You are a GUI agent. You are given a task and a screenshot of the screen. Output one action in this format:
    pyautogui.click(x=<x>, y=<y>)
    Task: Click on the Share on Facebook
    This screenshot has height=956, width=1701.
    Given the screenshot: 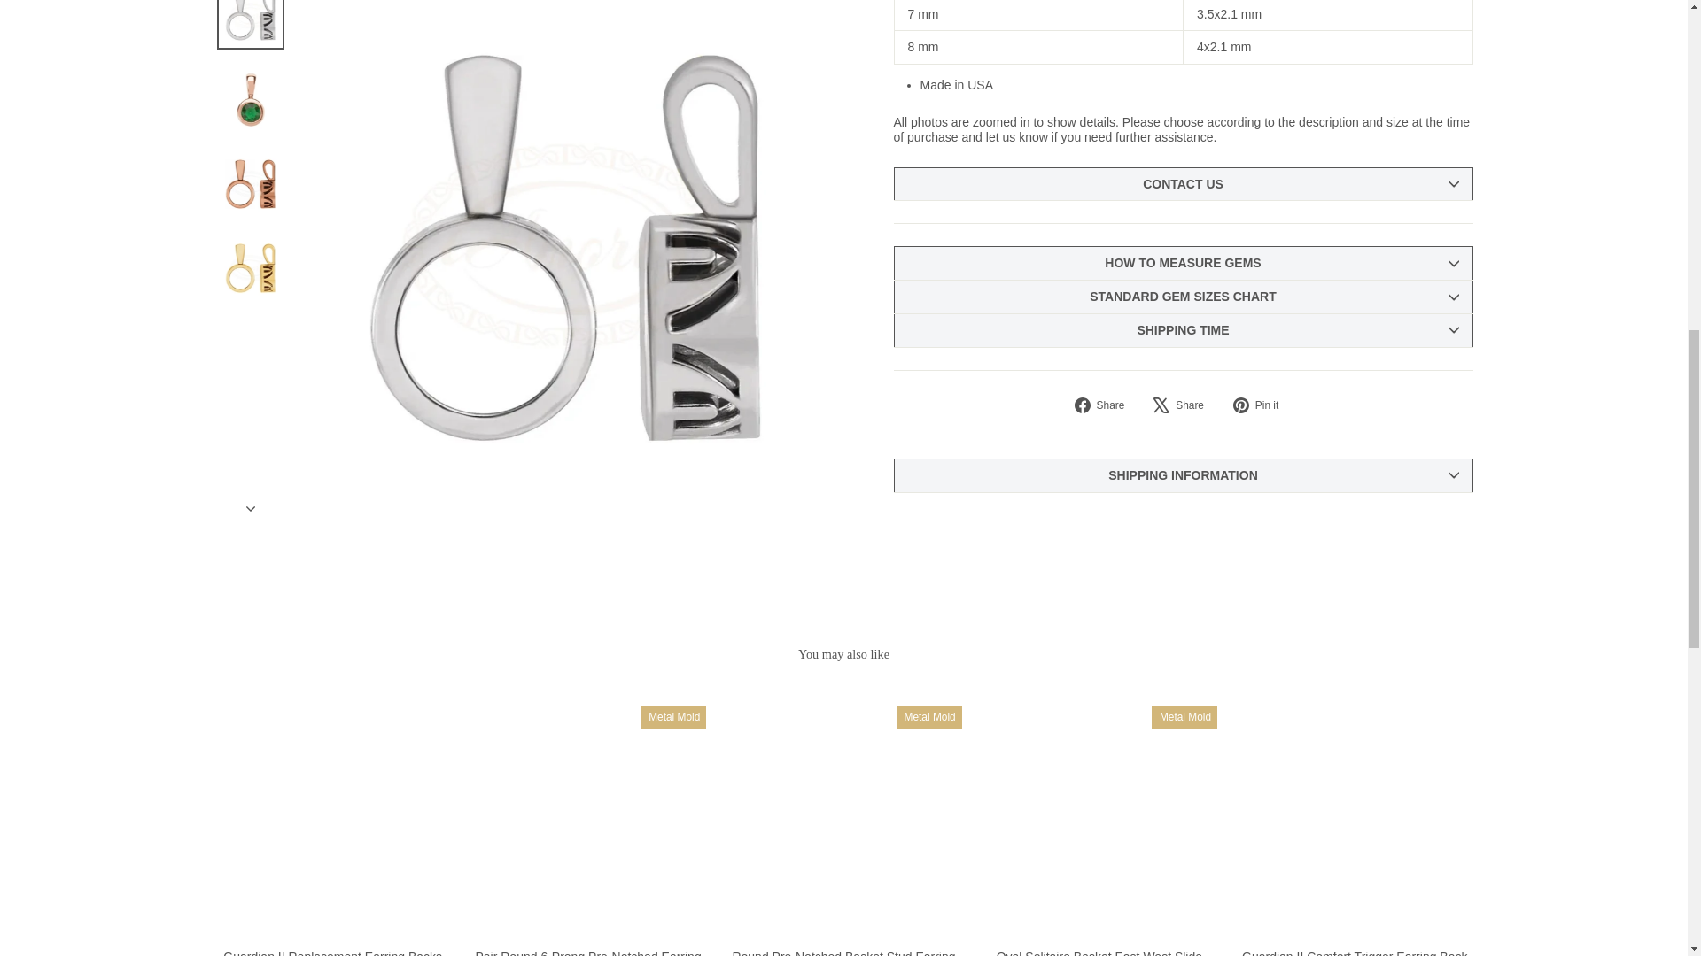 What is the action you would take?
    pyautogui.click(x=1106, y=405)
    